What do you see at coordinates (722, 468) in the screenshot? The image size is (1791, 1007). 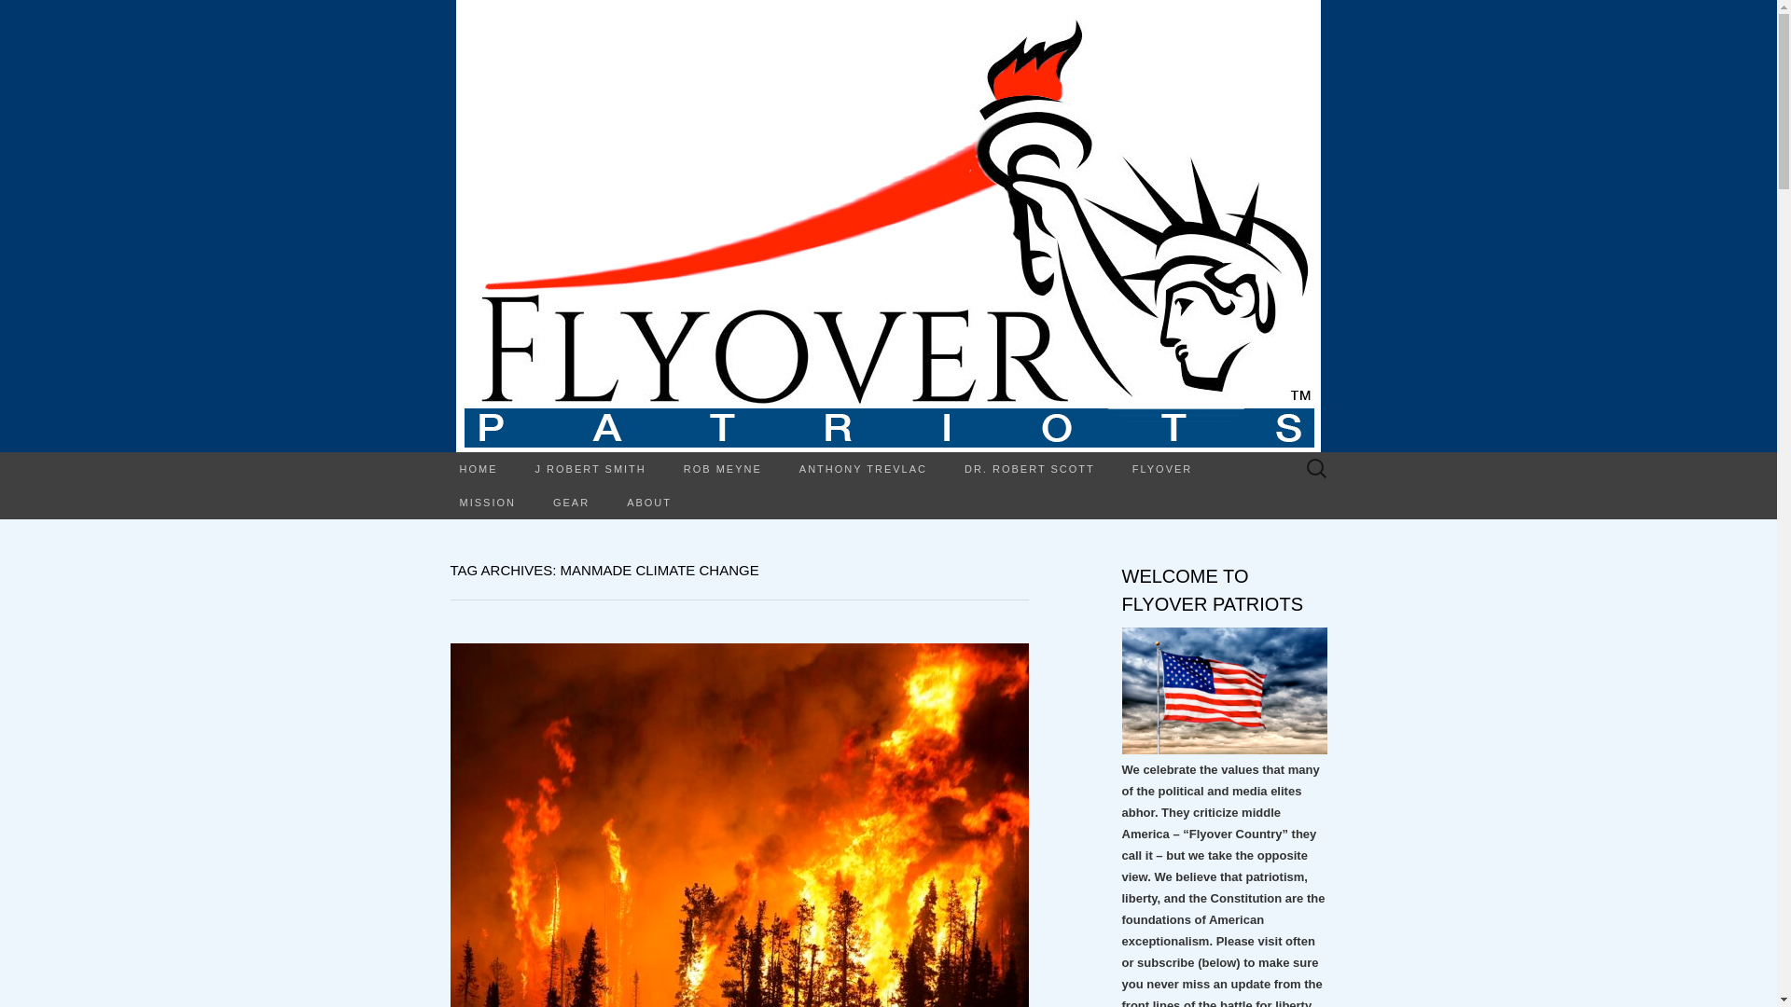 I see `ROB MEYNE` at bounding box center [722, 468].